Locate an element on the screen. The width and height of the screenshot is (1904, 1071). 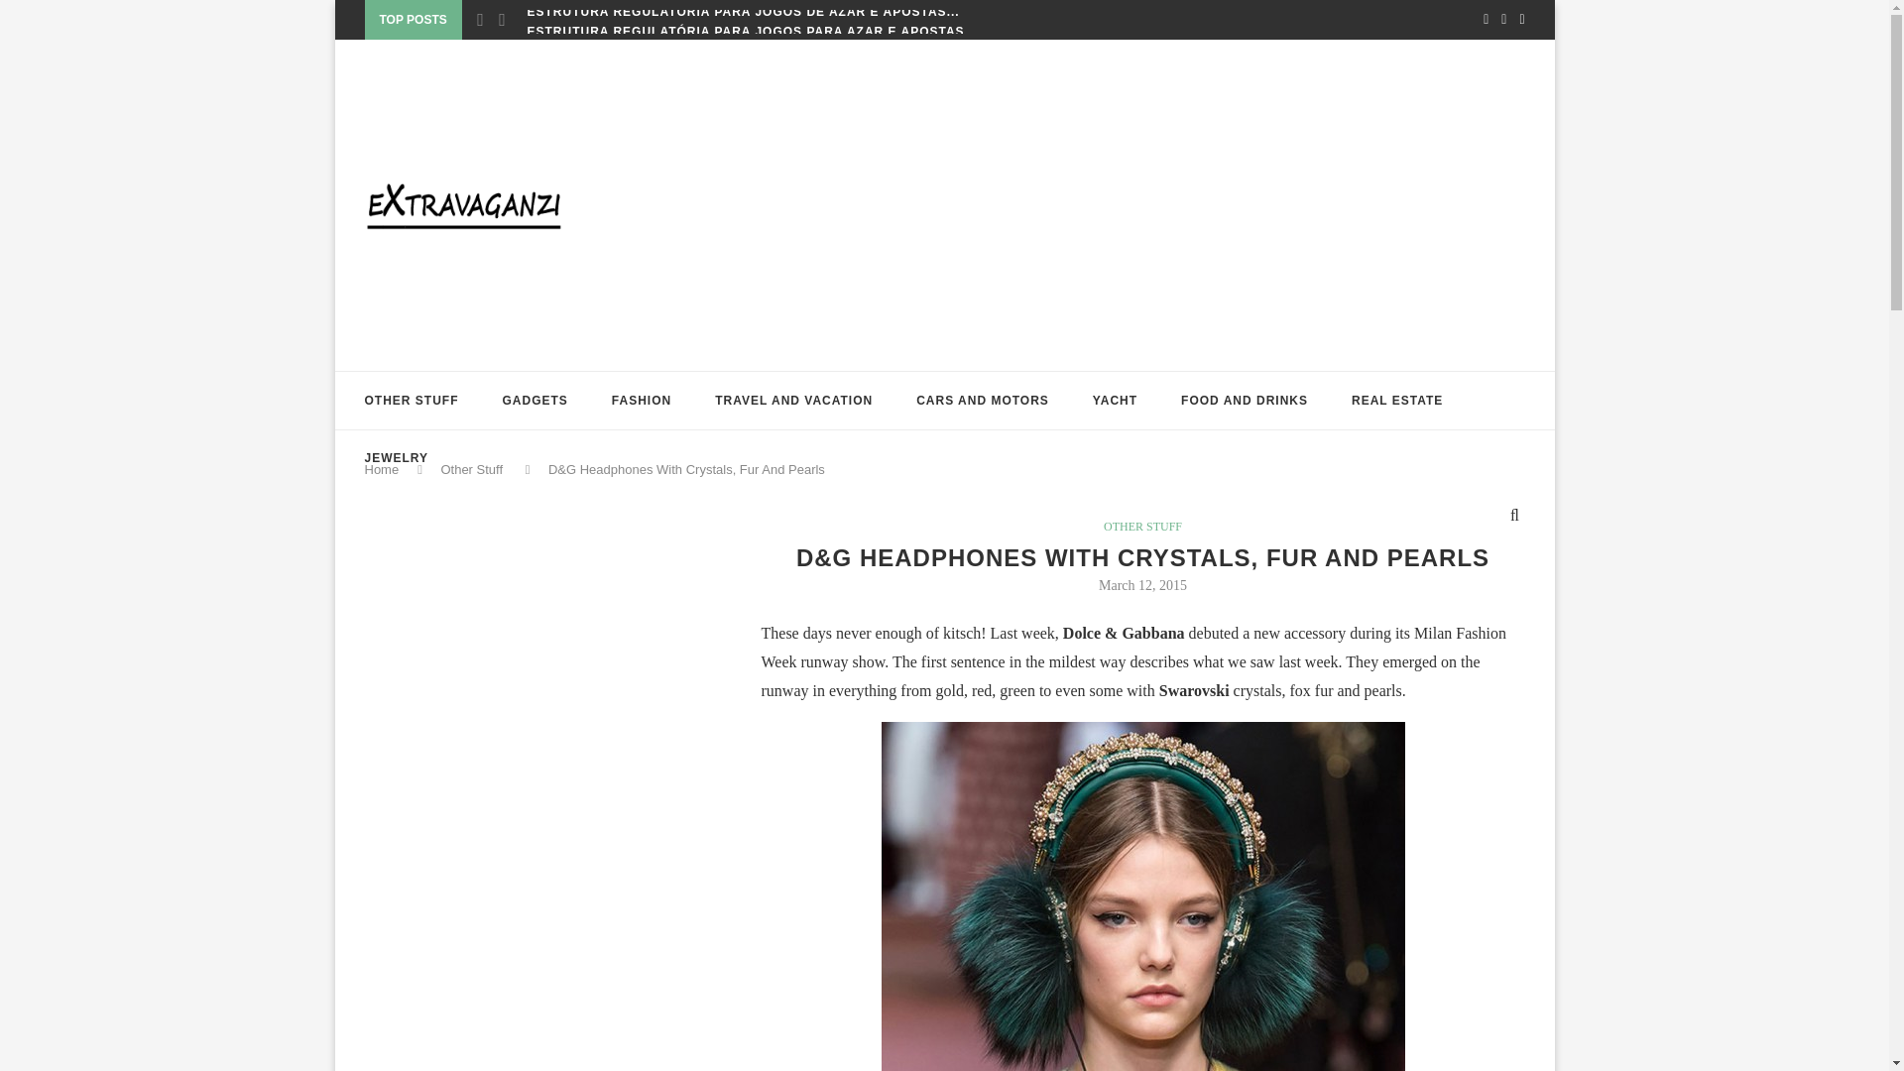
CARS AND MOTORS is located at coordinates (982, 401).